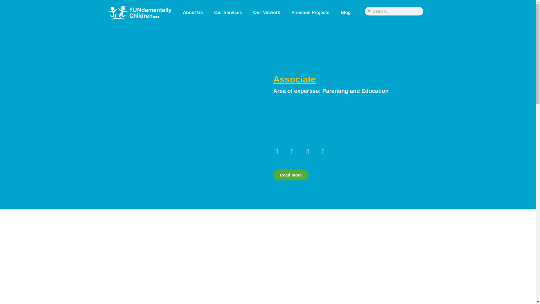 Image resolution: width=540 pixels, height=304 pixels. Describe the element at coordinates (345, 12) in the screenshot. I see `Blog` at that location.